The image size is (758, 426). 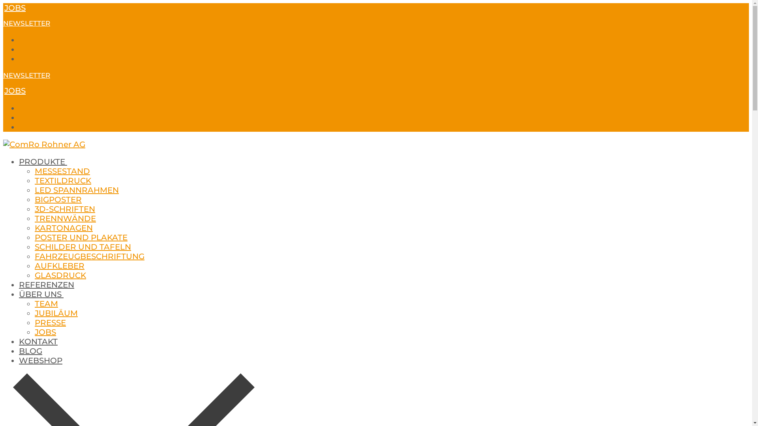 What do you see at coordinates (3, 3) in the screenshot?
I see `Zum Inhalt springen` at bounding box center [3, 3].